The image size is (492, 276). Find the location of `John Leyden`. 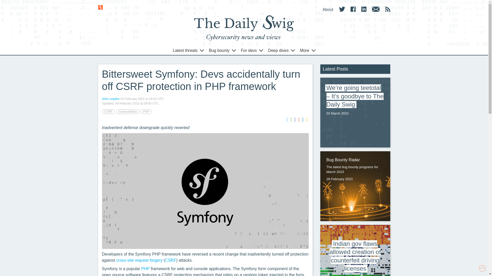

John Leyden is located at coordinates (111, 99).